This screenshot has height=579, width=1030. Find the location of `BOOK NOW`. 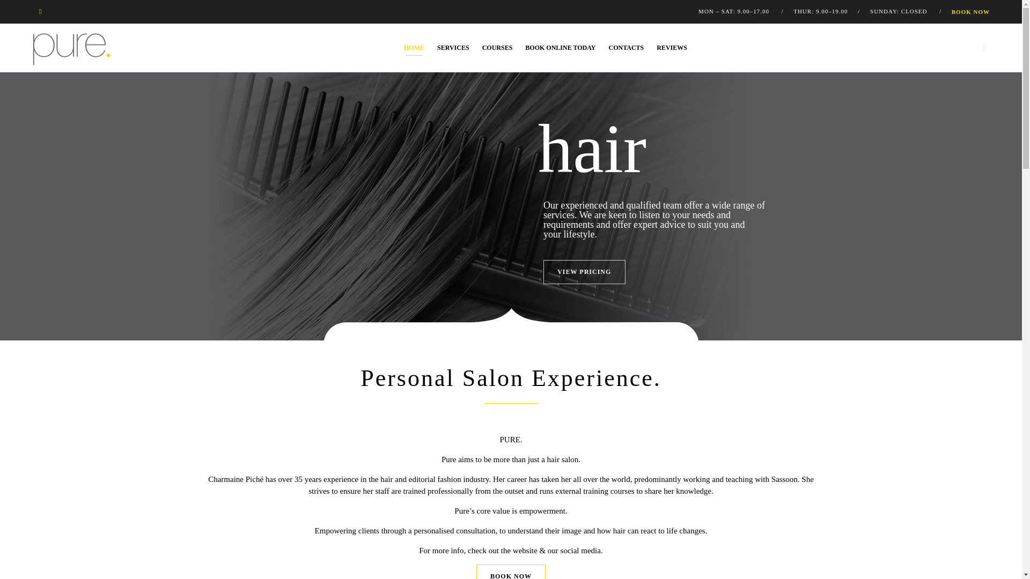

BOOK NOW is located at coordinates (971, 12).